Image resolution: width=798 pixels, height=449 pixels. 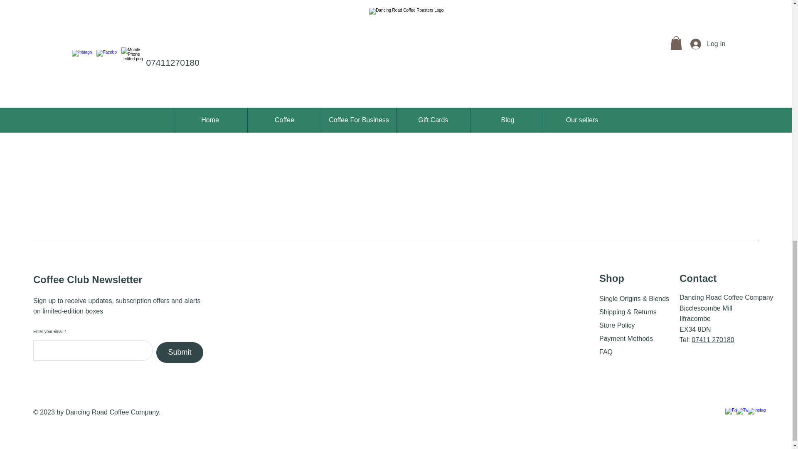 I want to click on FAQ, so click(x=606, y=352).